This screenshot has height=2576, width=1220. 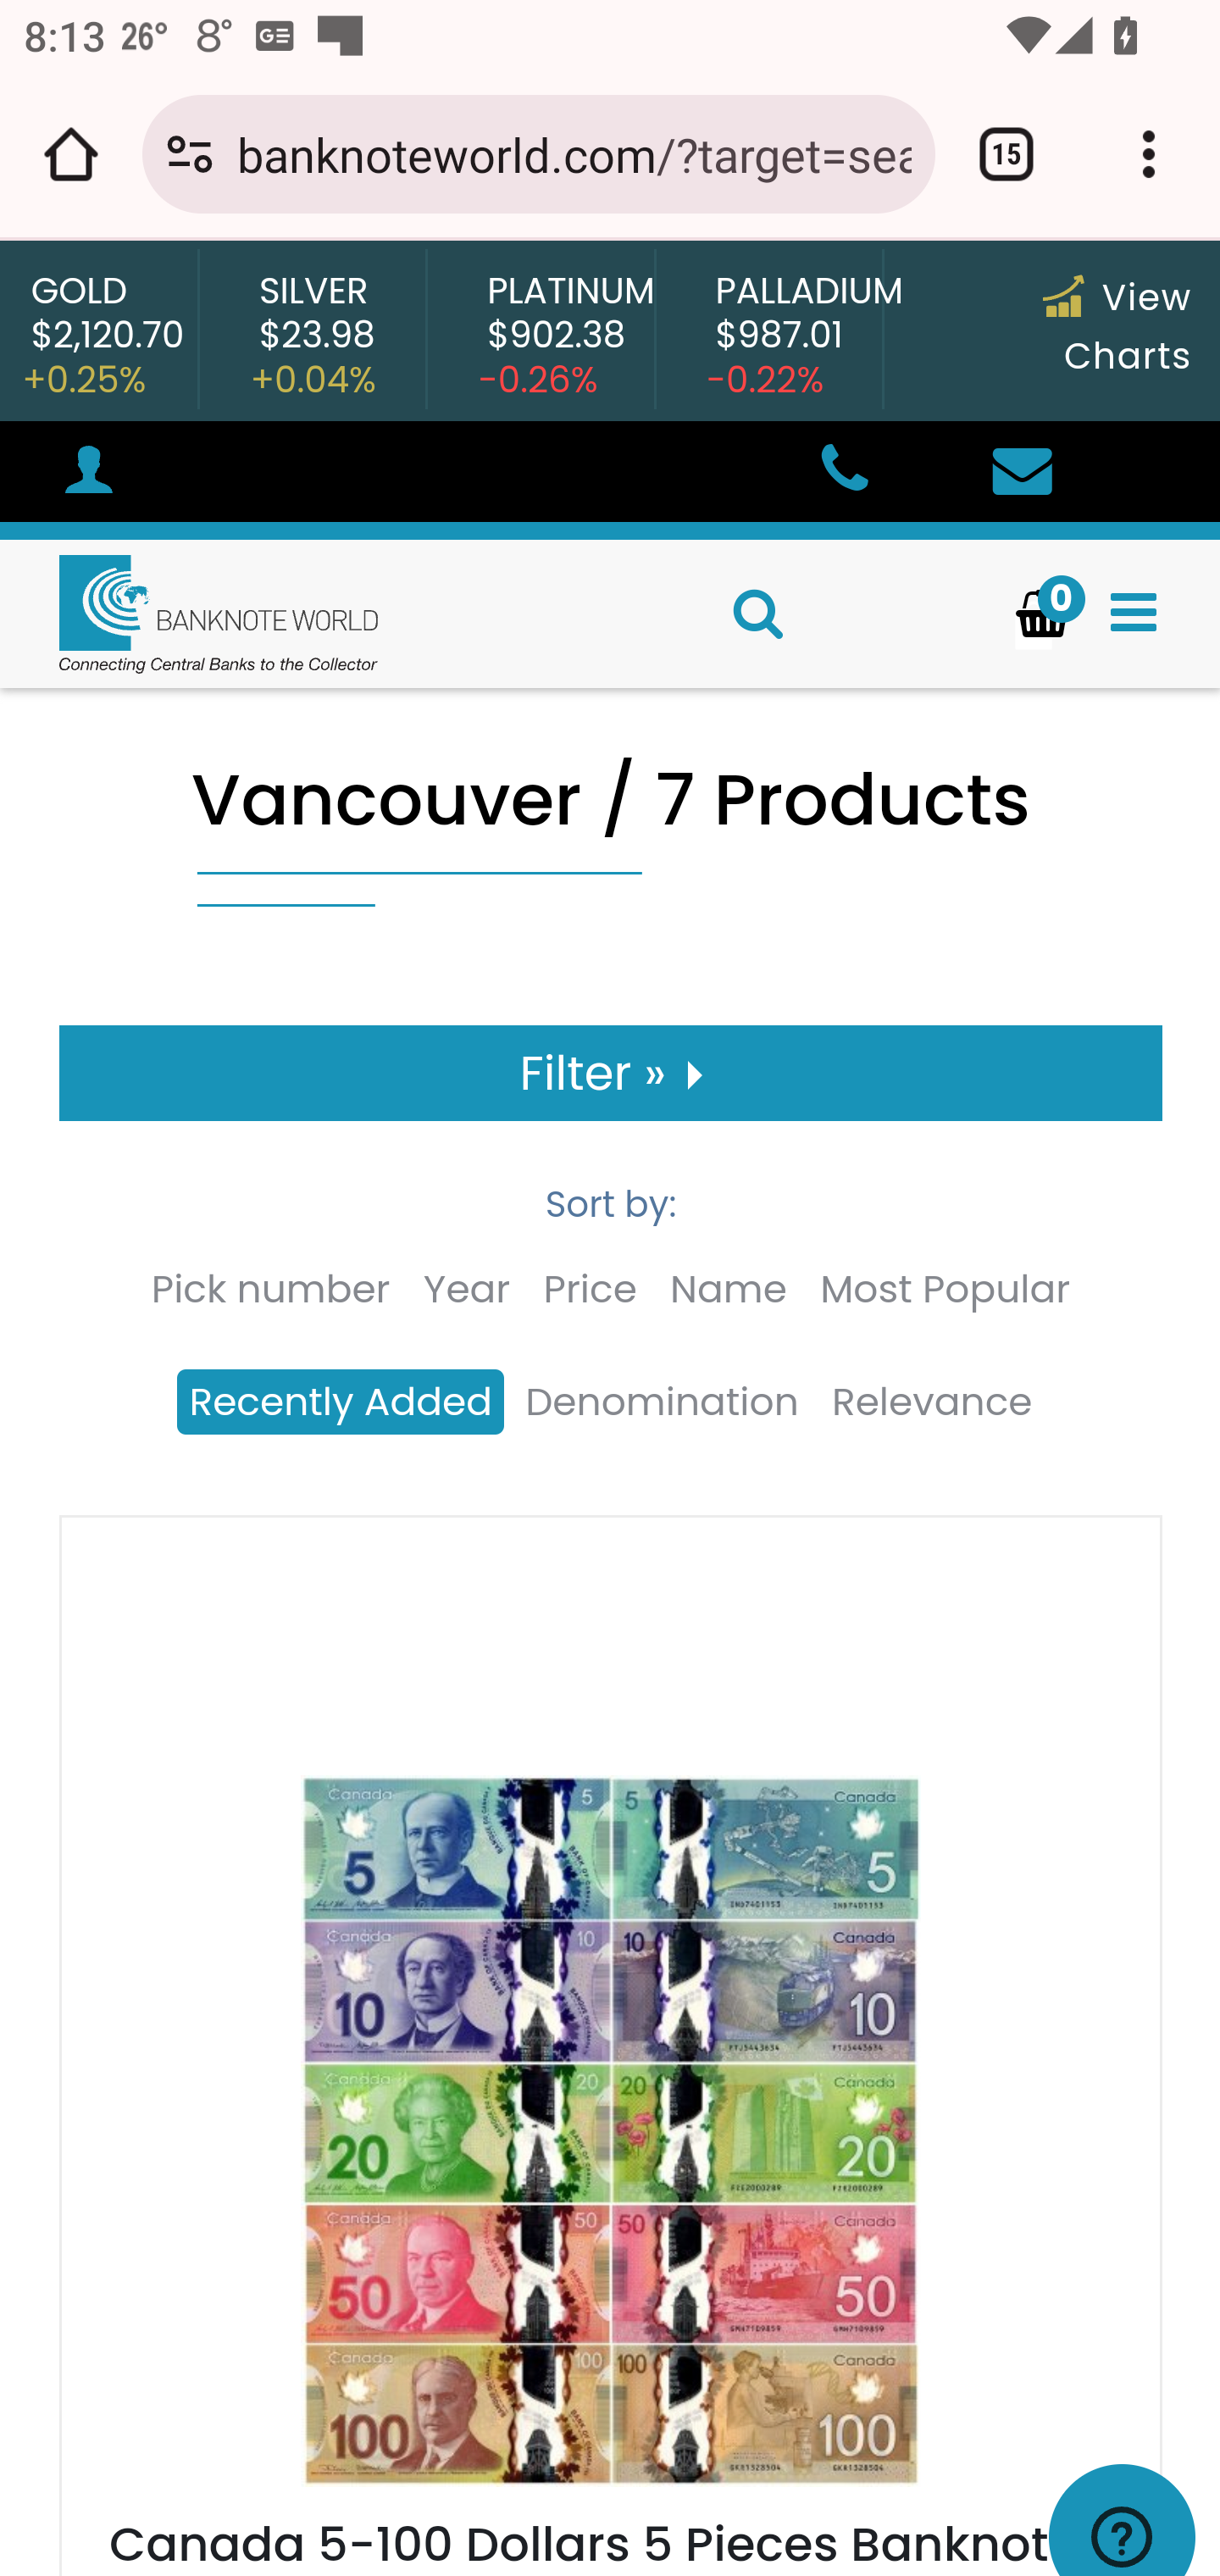 What do you see at coordinates (945, 1289) in the screenshot?
I see `Most Popular` at bounding box center [945, 1289].